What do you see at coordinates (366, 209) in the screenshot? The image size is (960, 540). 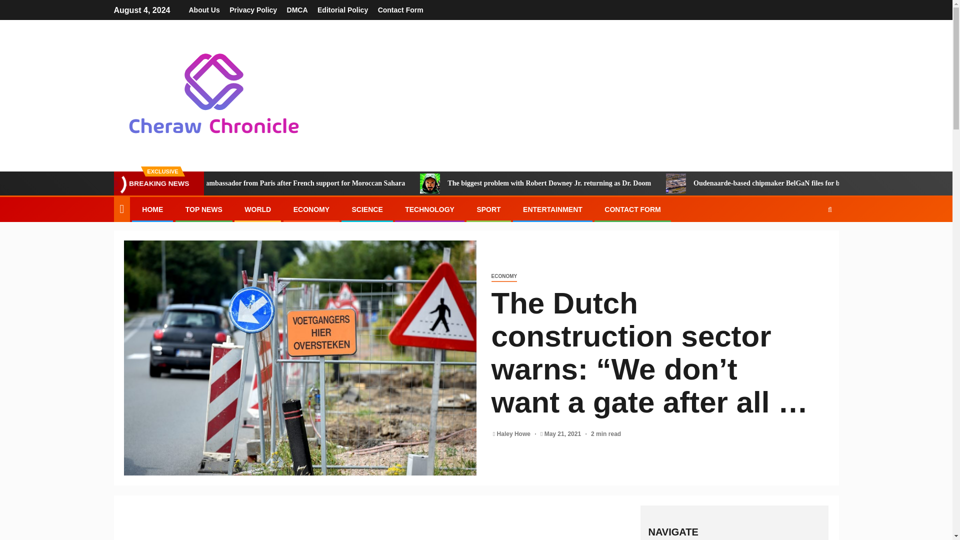 I see `SCIENCE` at bounding box center [366, 209].